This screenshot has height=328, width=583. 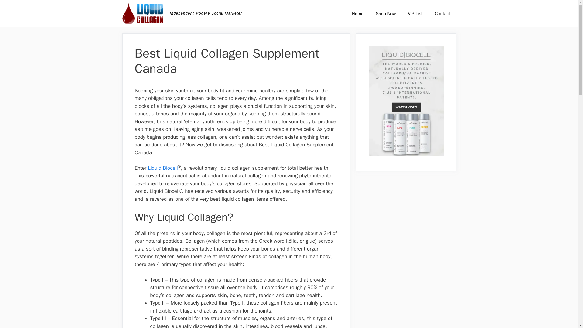 I want to click on Contact, so click(x=442, y=13).